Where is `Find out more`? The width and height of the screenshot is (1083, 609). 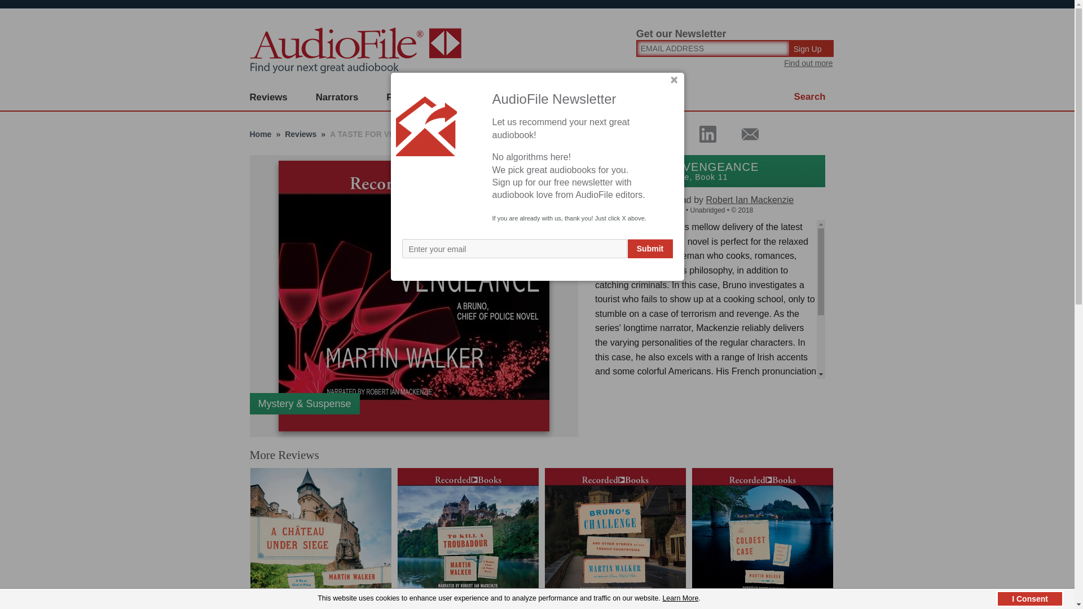
Find out more is located at coordinates (808, 63).